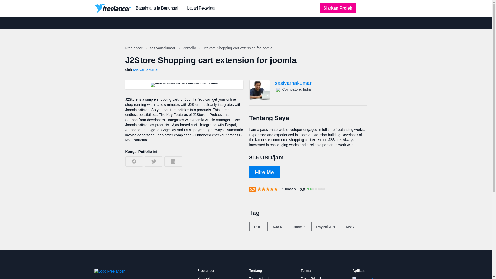  Describe the element at coordinates (153, 161) in the screenshot. I see `Kongsi di Twitter` at that location.